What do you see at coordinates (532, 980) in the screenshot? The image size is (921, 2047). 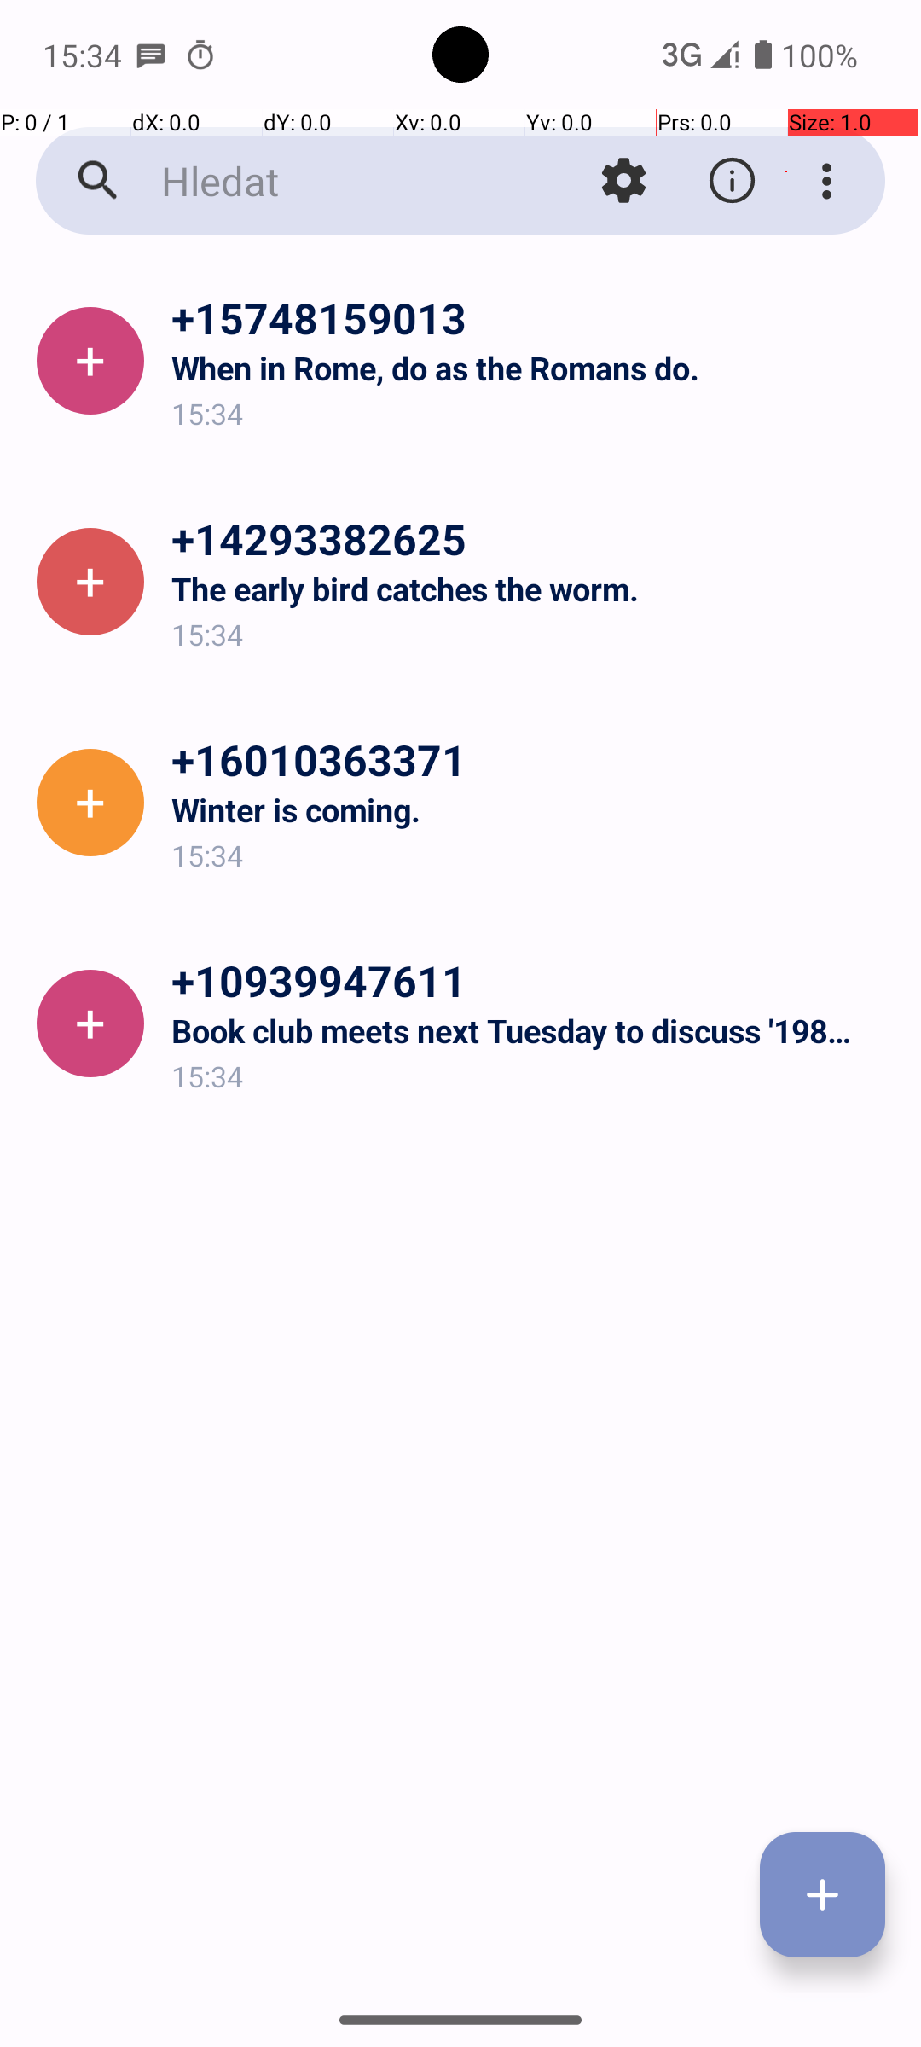 I see `+10939947611` at bounding box center [532, 980].